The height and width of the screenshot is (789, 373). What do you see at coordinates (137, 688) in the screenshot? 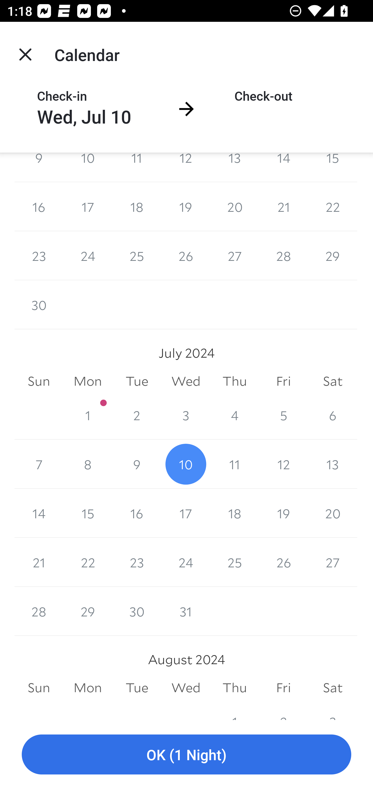
I see `Tue` at bounding box center [137, 688].